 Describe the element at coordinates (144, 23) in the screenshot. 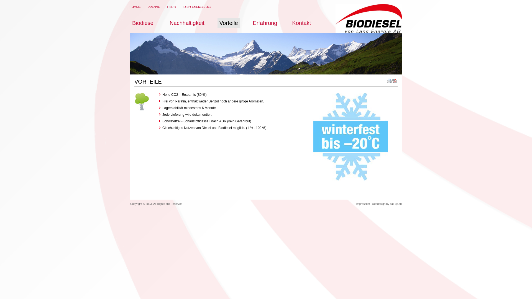

I see `Biodiesel` at that location.